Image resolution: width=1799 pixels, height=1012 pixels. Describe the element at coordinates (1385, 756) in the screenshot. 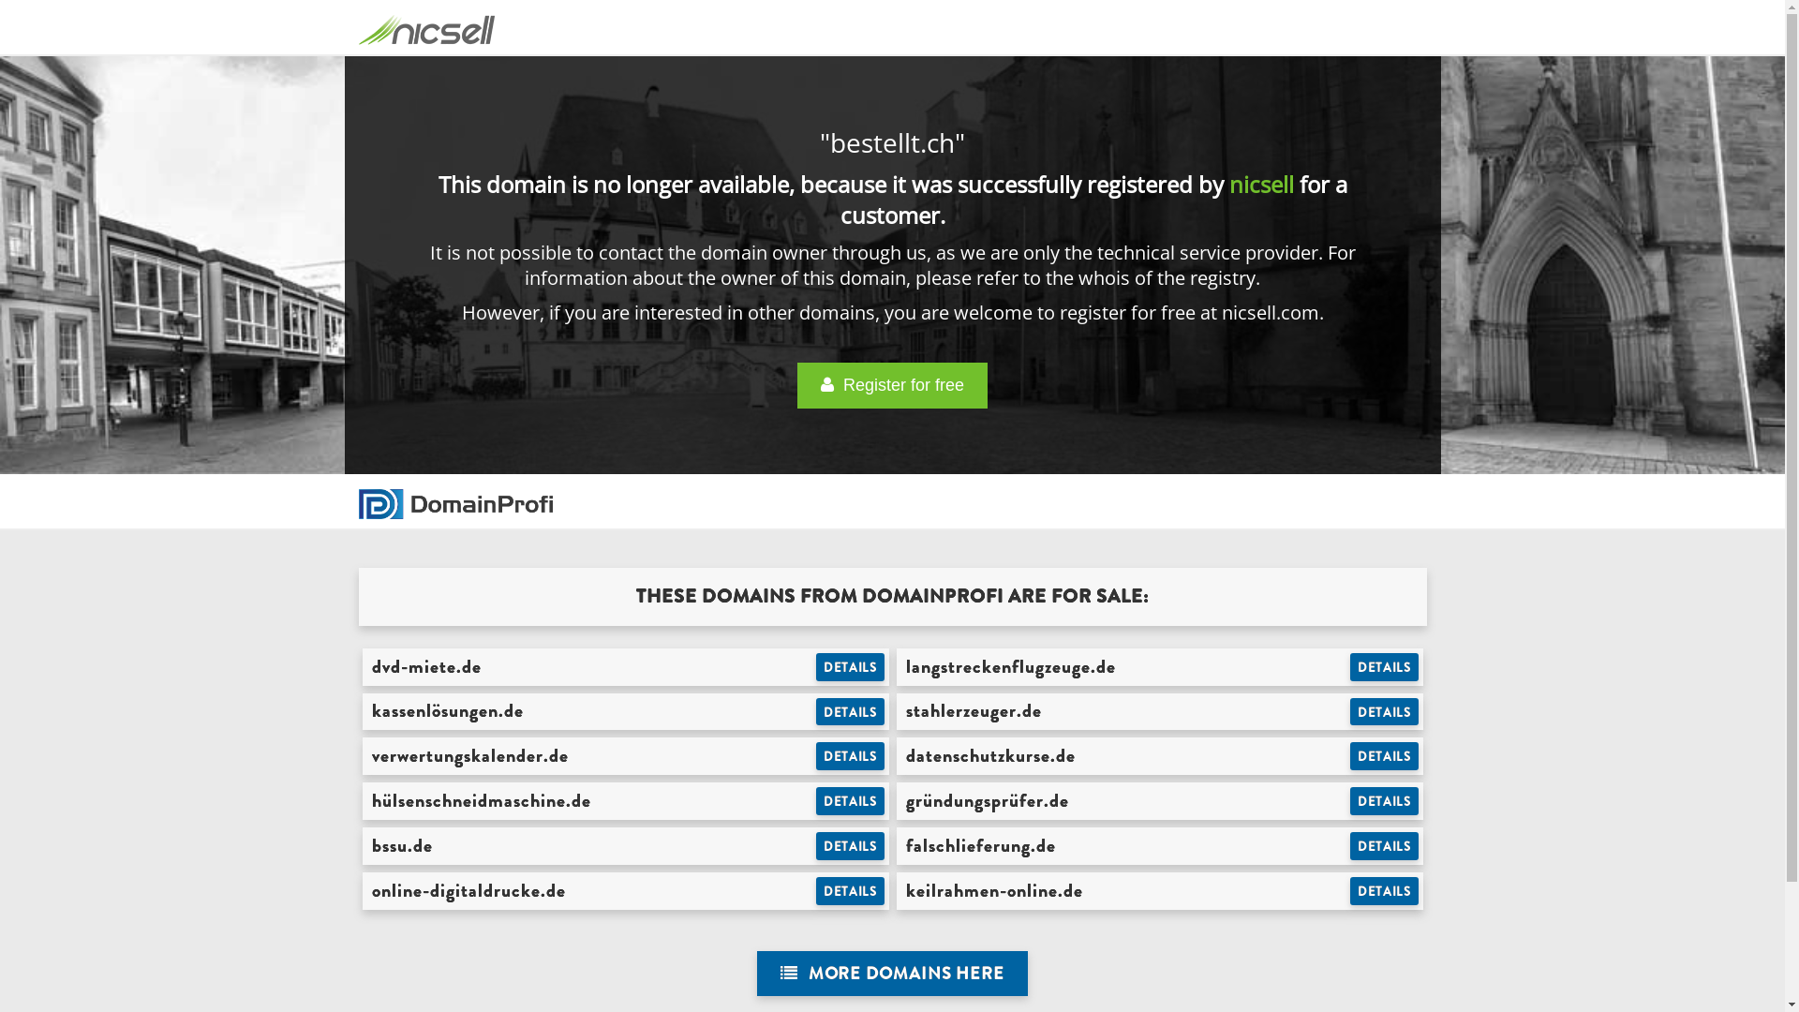

I see `DETAILS` at that location.